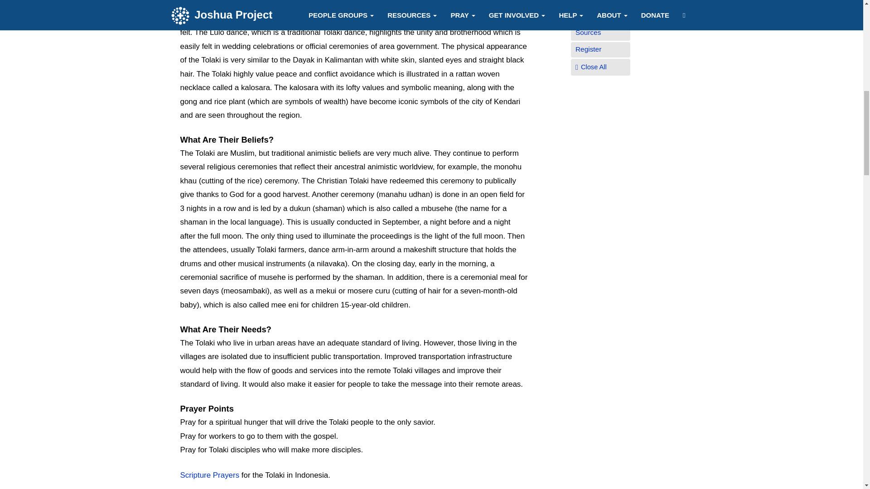  I want to click on Close All, so click(594, 67).